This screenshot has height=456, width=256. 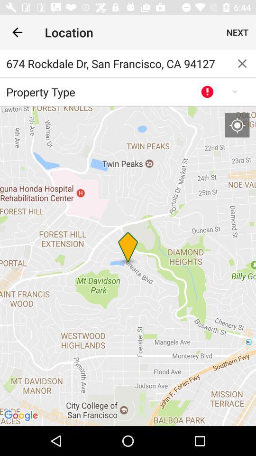 I want to click on clear location, so click(x=242, y=64).